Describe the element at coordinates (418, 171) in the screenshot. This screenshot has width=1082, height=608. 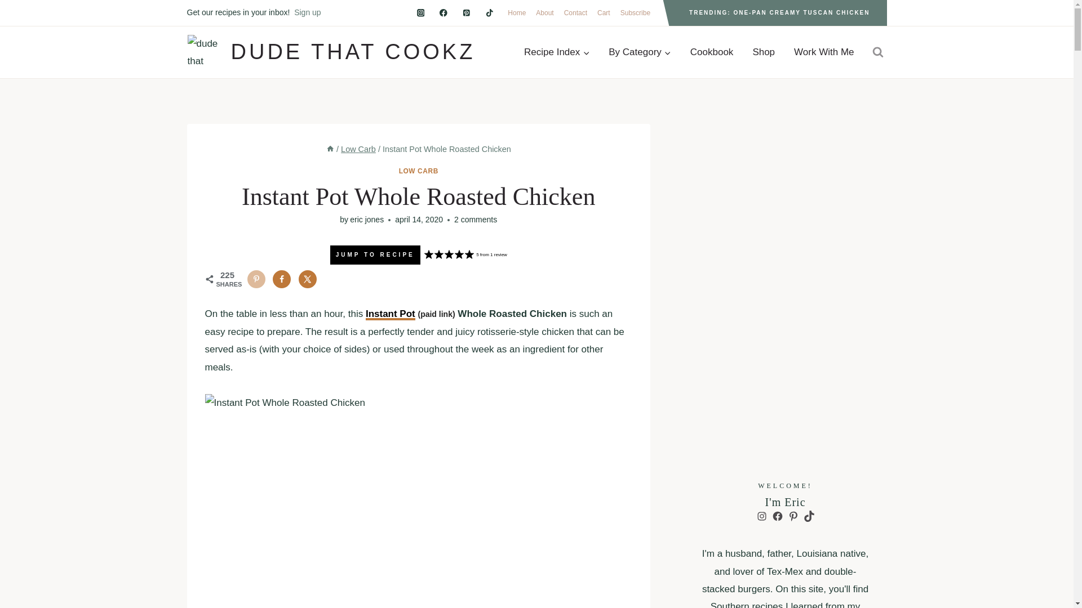
I see `LOW CARB` at that location.